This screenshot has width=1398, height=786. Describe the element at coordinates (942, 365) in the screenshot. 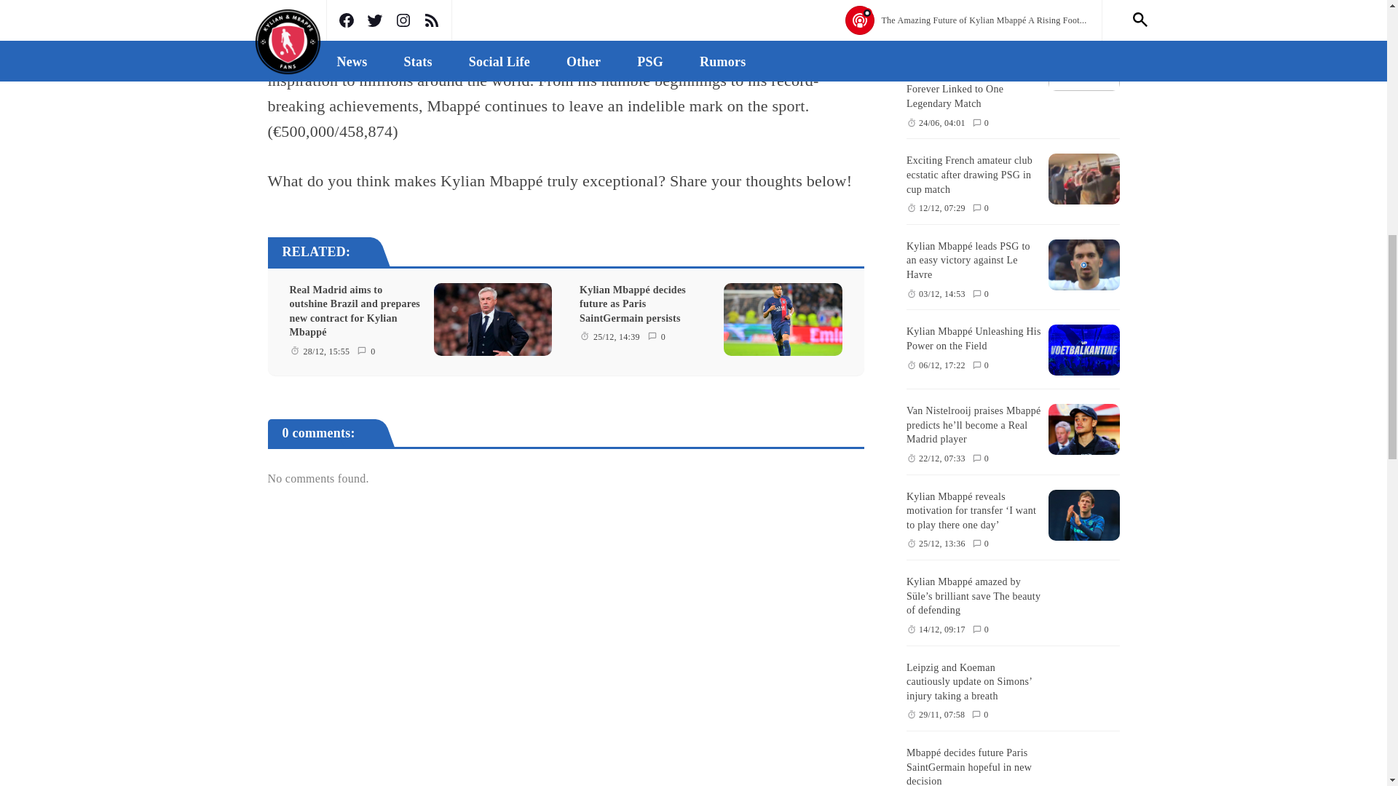

I see `Wednesday 6 Dec 2023 17:22` at that location.